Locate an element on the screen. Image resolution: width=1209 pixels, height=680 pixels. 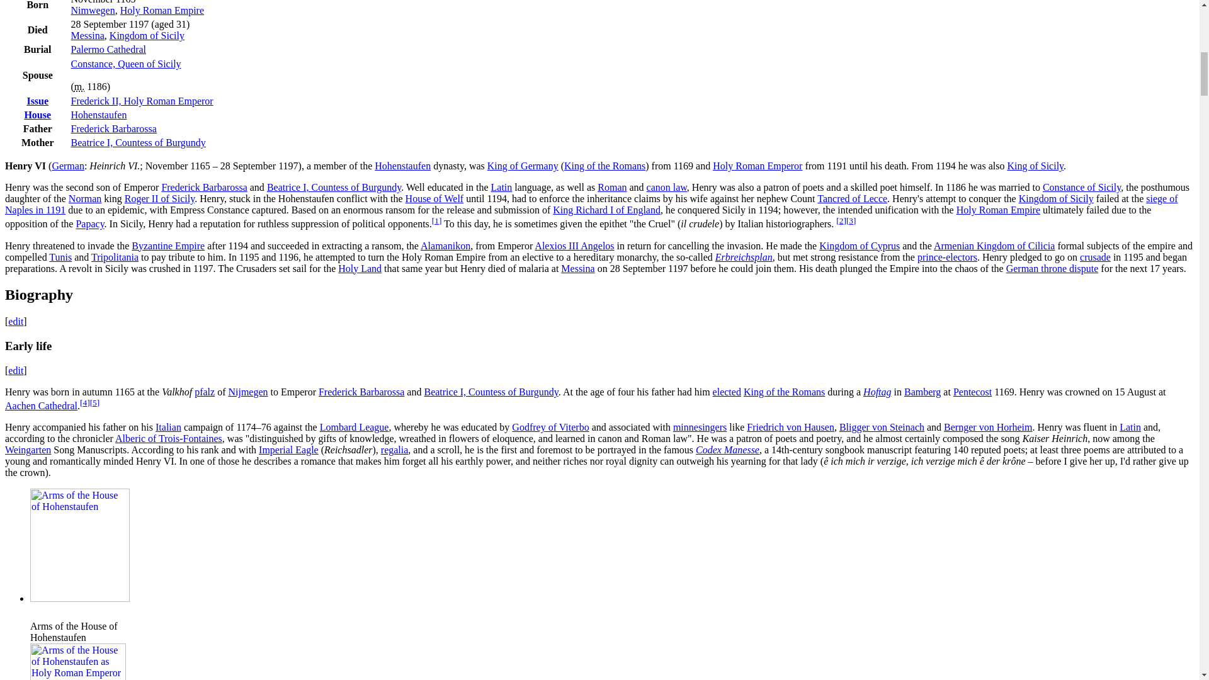
Frederick II, Holy Roman Emperor is located at coordinates (142, 101).